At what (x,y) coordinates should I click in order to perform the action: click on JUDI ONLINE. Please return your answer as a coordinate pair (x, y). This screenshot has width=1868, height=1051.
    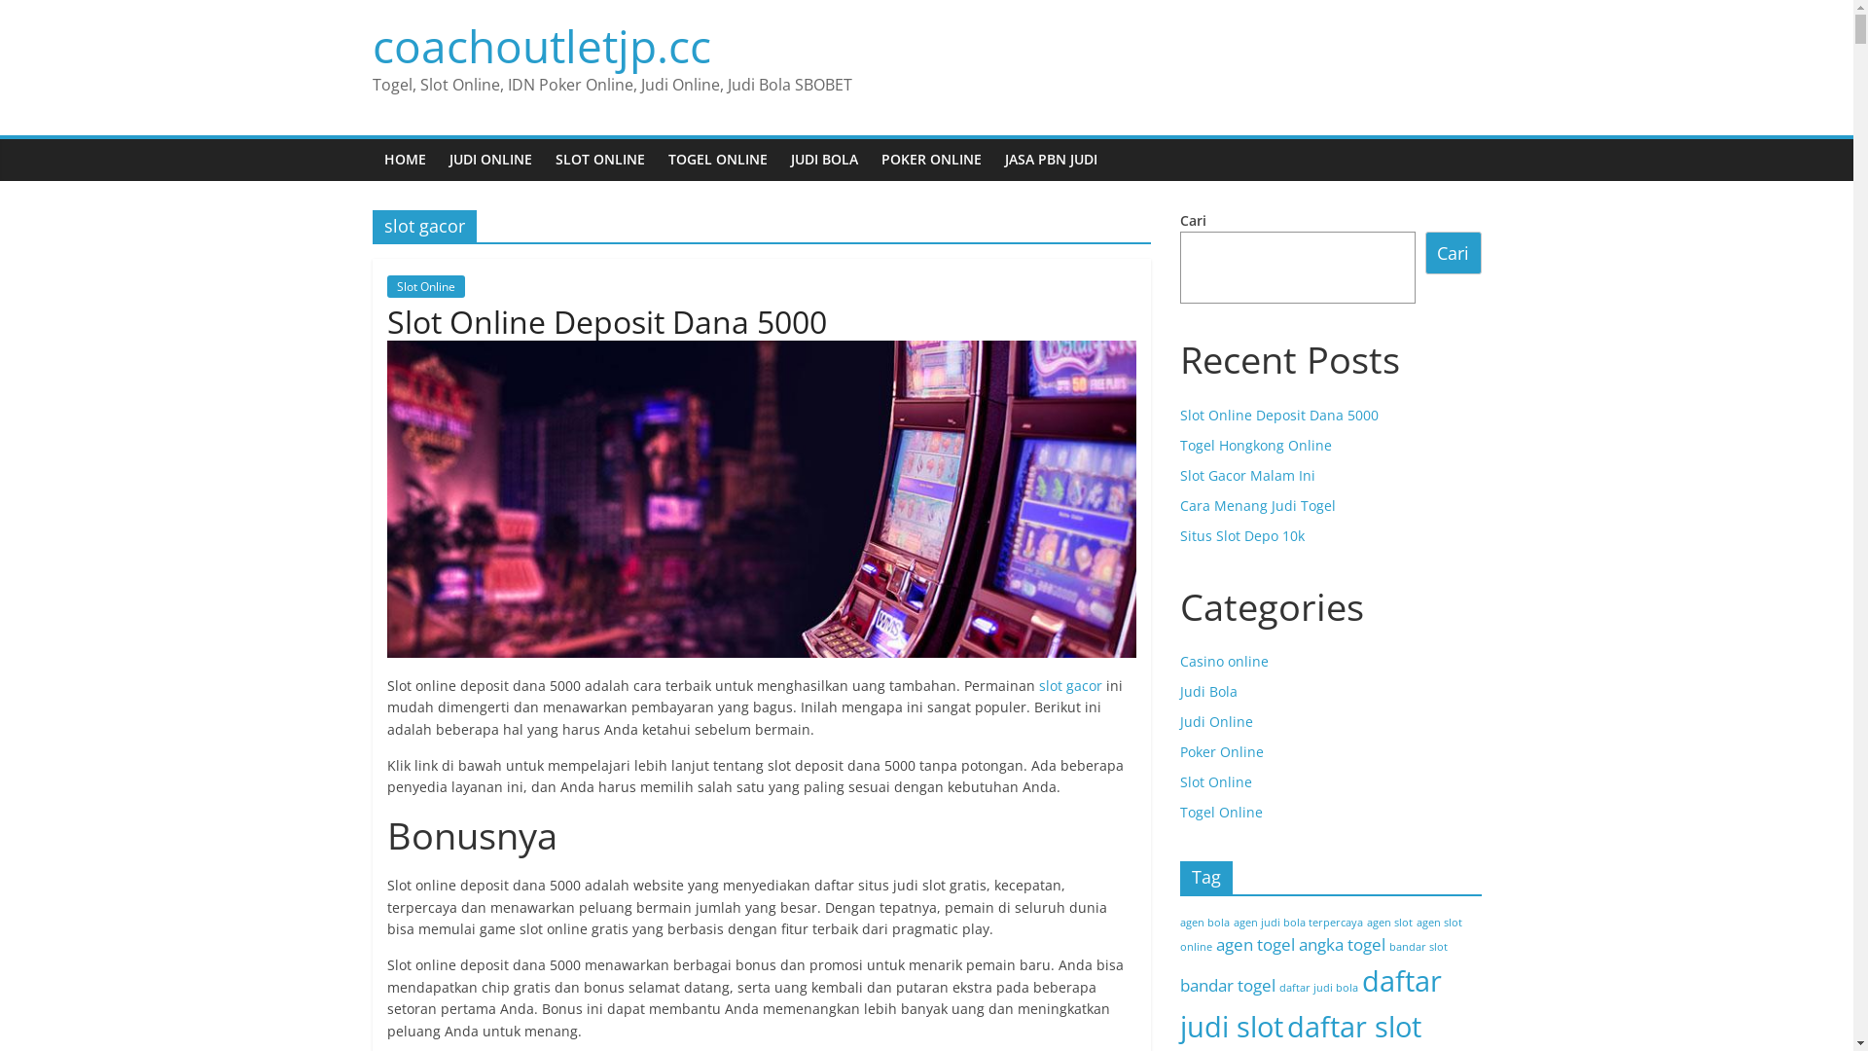
    Looking at the image, I should click on (490, 160).